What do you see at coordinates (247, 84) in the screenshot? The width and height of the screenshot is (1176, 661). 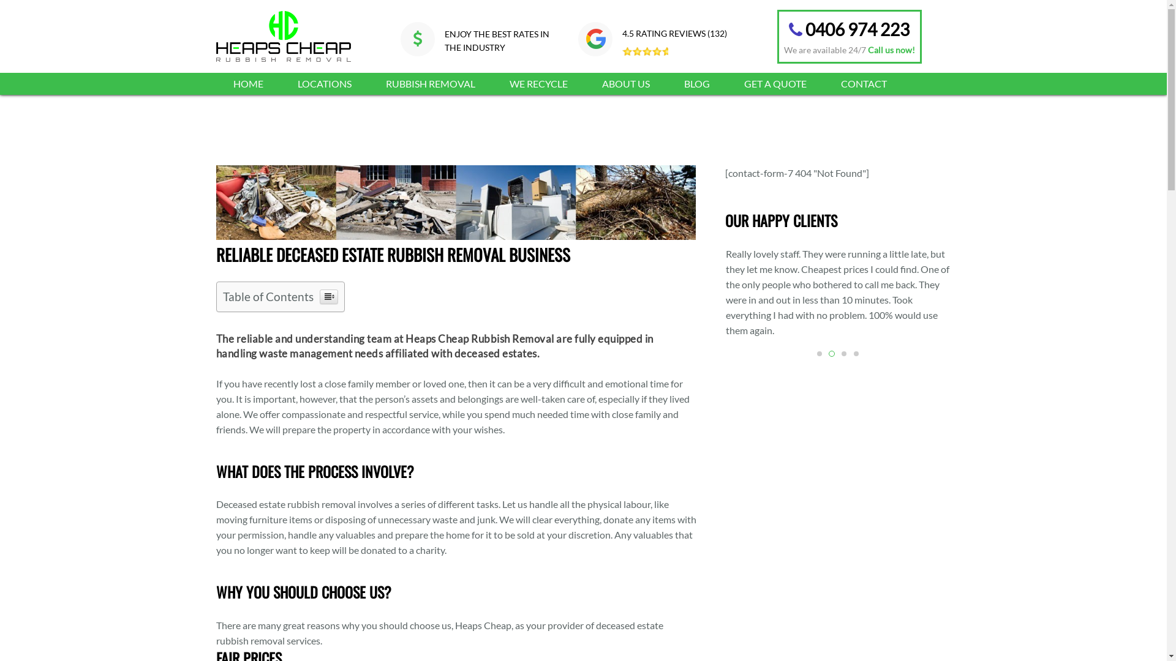 I see `HOME` at bounding box center [247, 84].